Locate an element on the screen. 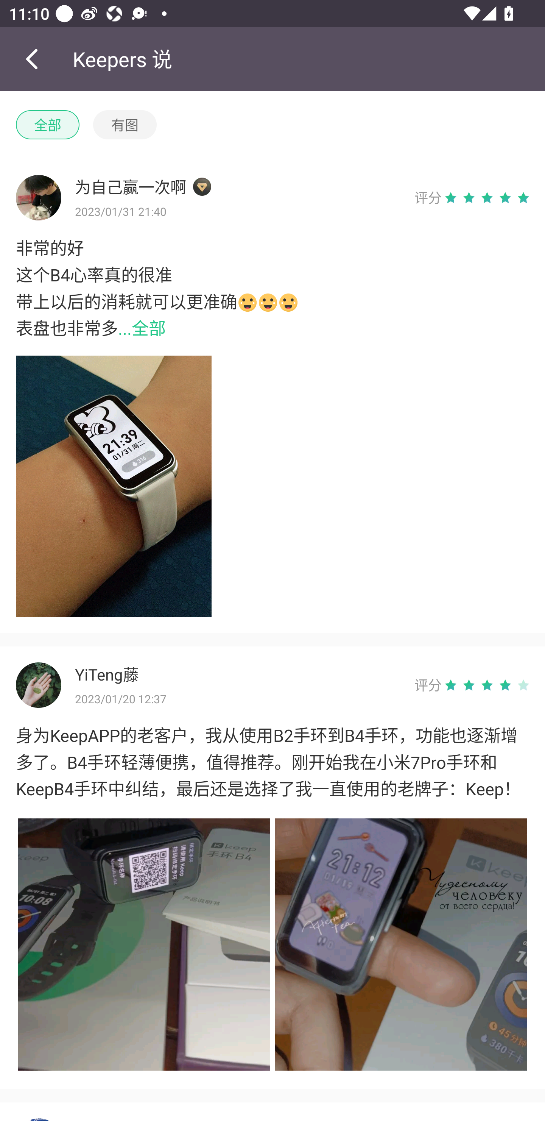 This screenshot has width=545, height=1121. 为自己赢一次啊 is located at coordinates (238, 178).